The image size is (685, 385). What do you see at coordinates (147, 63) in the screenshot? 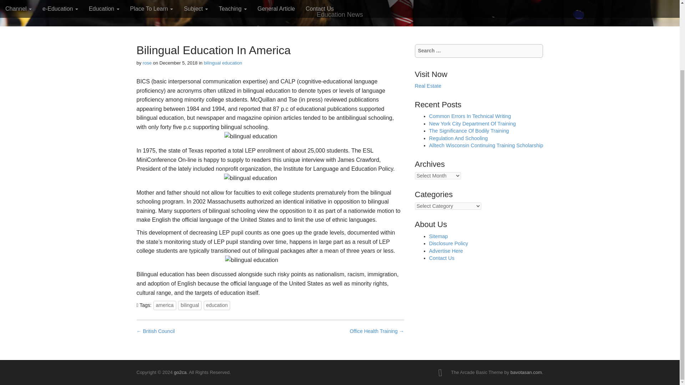
I see `rose` at bounding box center [147, 63].